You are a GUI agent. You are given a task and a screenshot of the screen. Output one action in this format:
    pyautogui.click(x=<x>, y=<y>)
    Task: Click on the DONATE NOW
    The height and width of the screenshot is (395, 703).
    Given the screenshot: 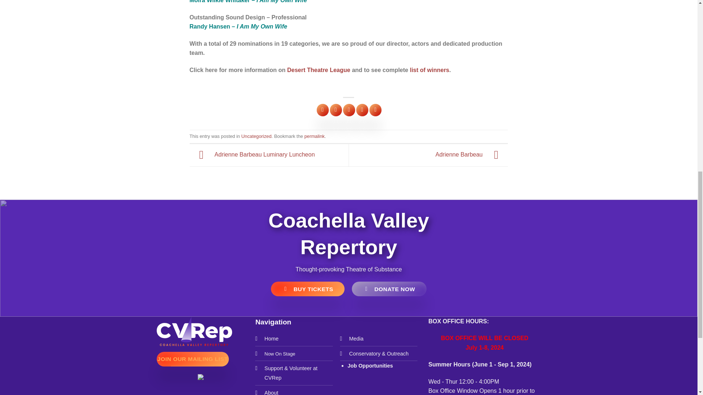 What is the action you would take?
    pyautogui.click(x=389, y=289)
    